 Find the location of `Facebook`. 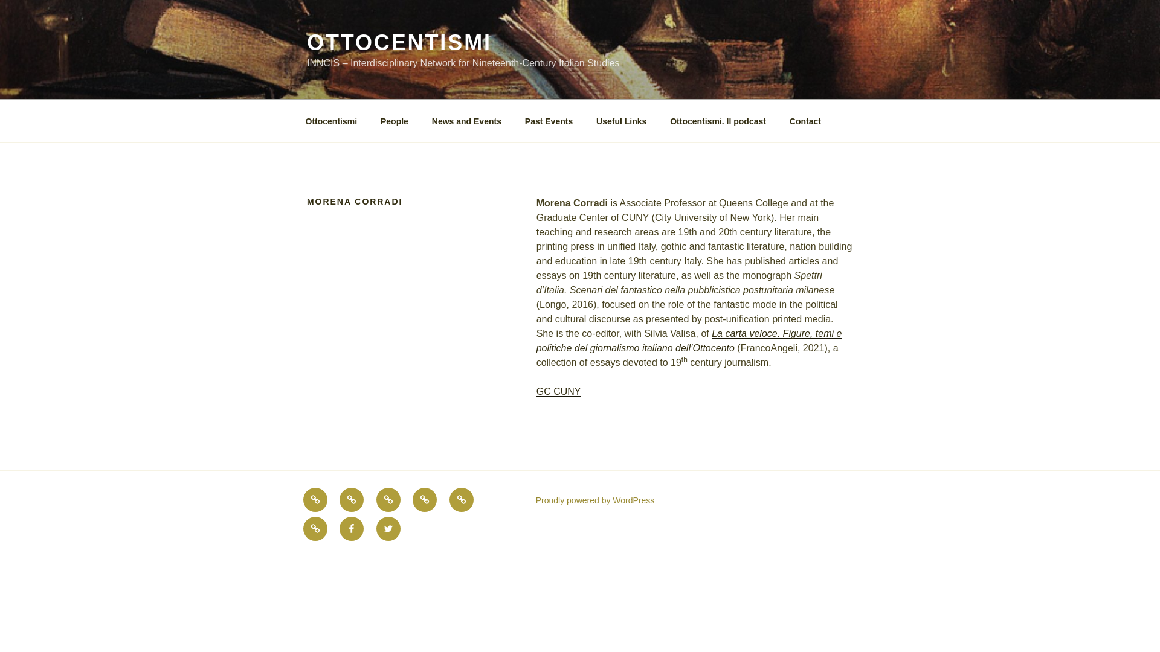

Facebook is located at coordinates (352, 529).